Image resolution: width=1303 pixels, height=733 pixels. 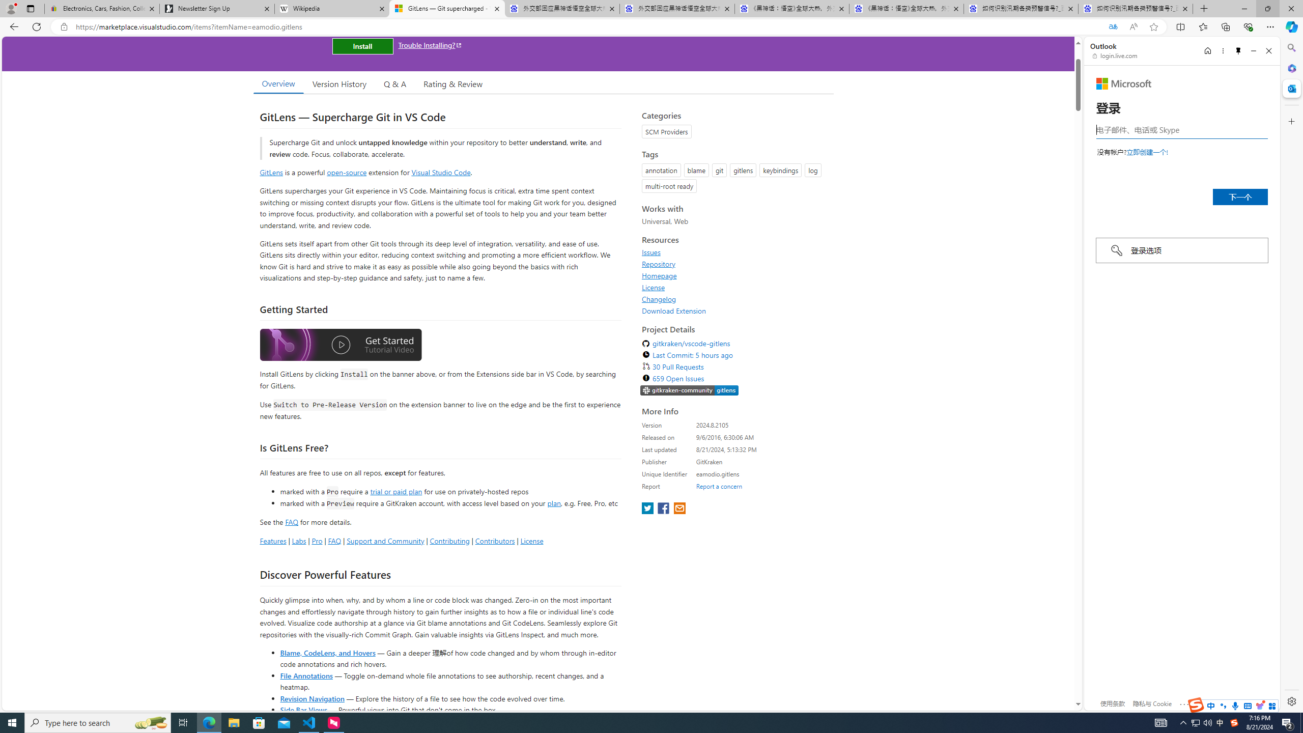 I want to click on License, so click(x=735, y=287).